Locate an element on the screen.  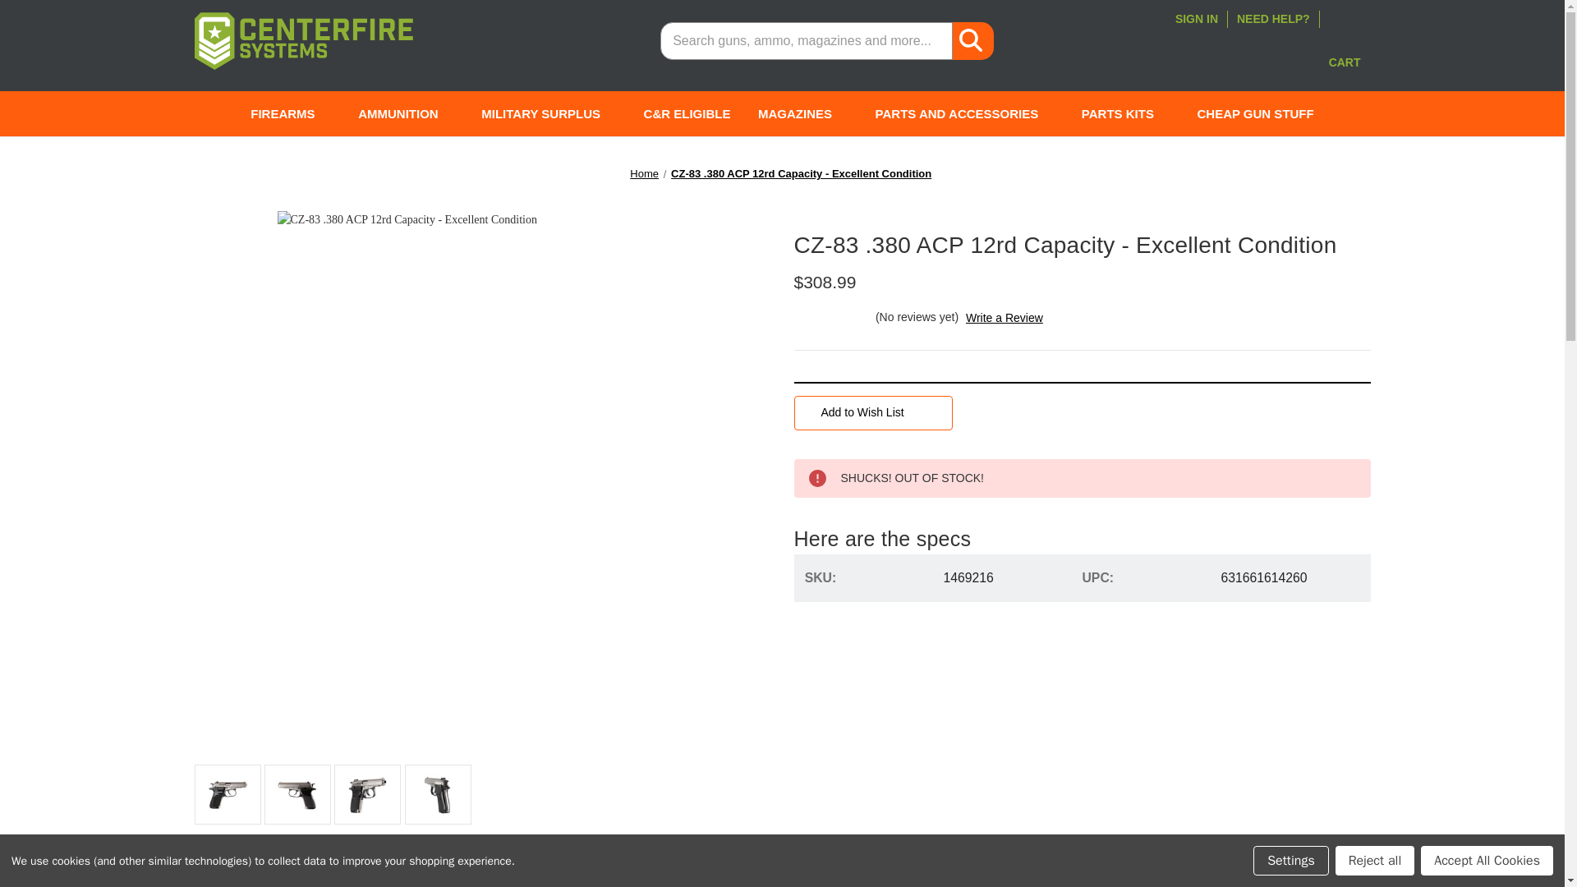
FIREARMS is located at coordinates (290, 114).